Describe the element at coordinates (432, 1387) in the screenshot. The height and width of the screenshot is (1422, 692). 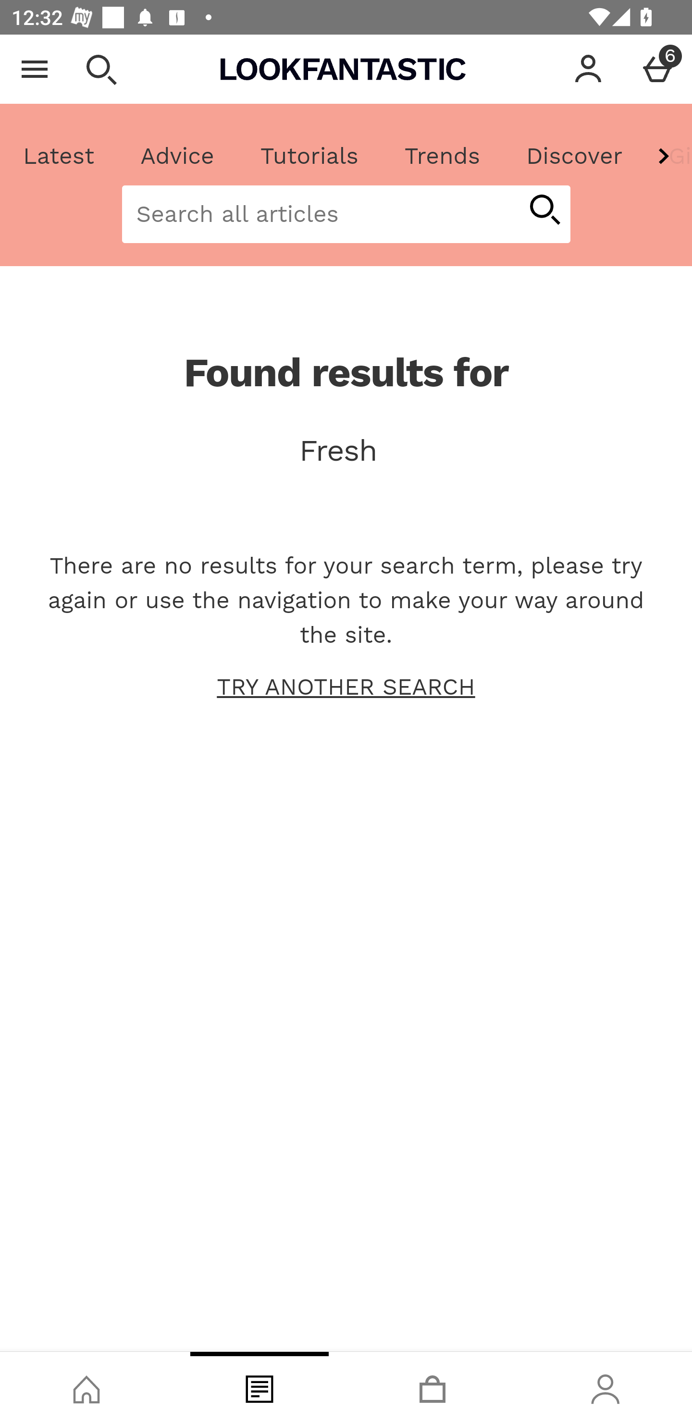
I see `Basket, tab, 3 of 4` at that location.